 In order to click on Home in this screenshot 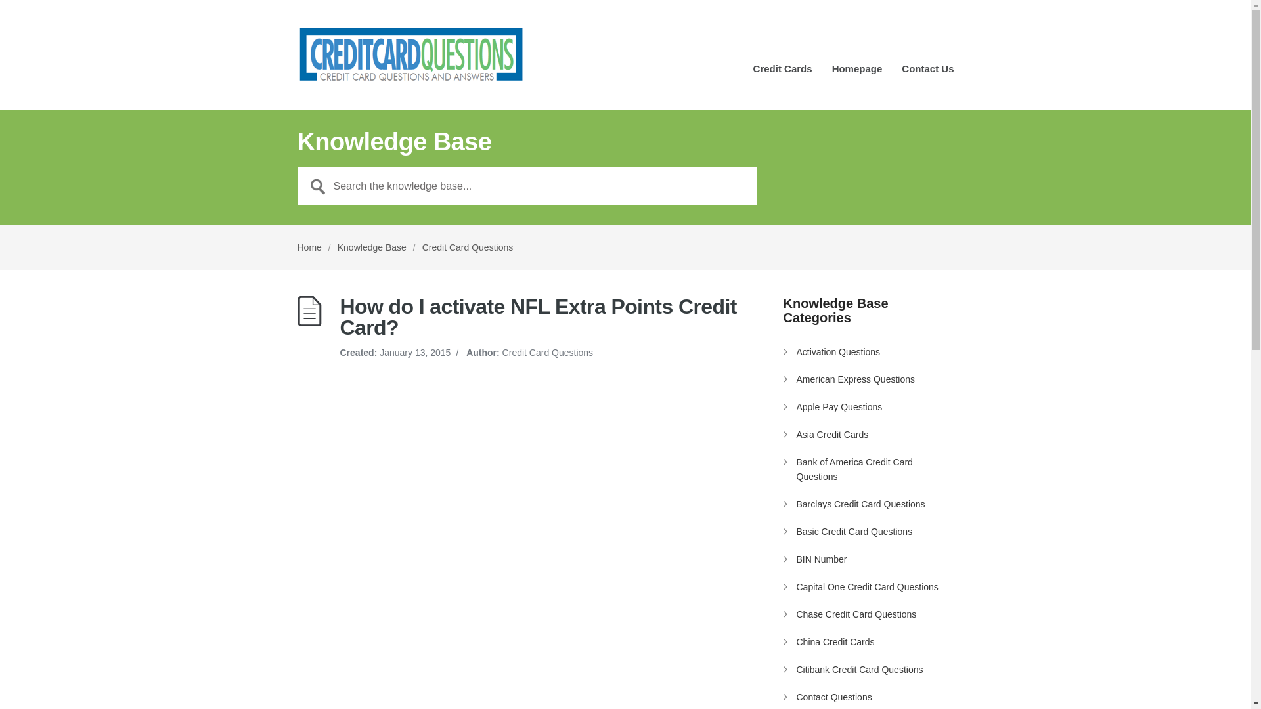, I will do `click(309, 247)`.